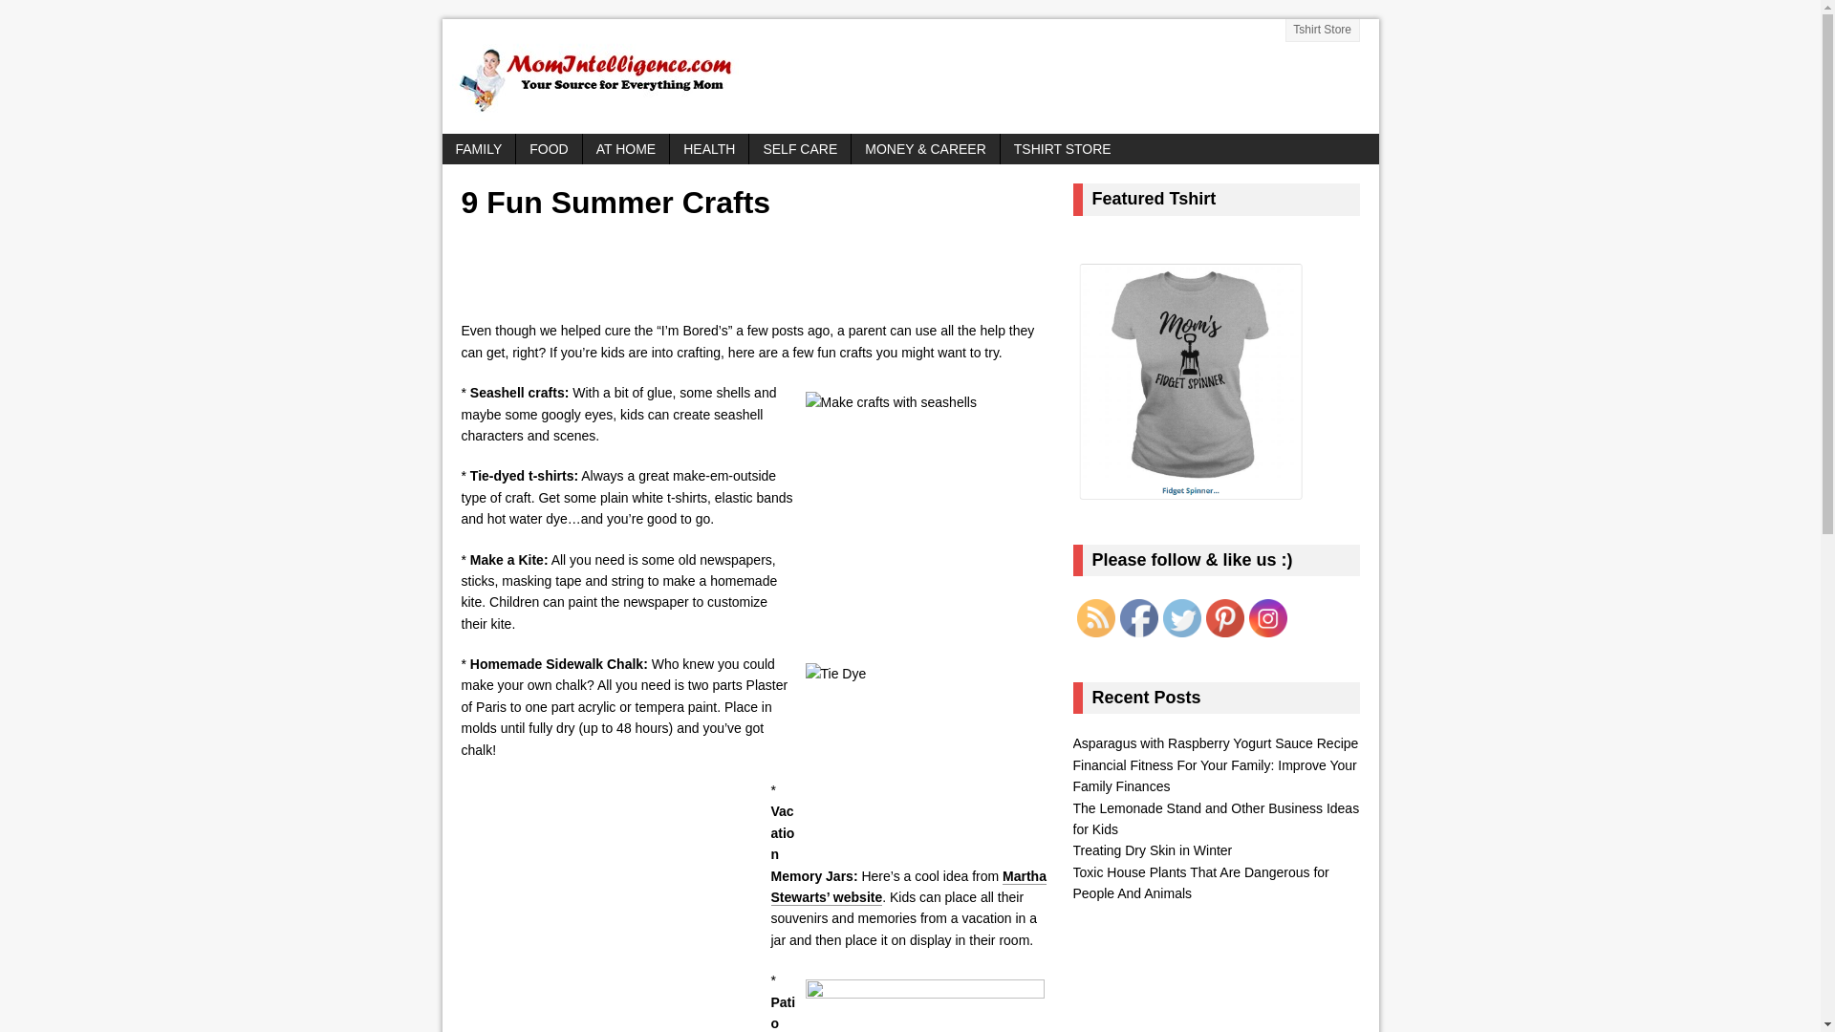  Describe the element at coordinates (1138, 618) in the screenshot. I see `Facebook` at that location.